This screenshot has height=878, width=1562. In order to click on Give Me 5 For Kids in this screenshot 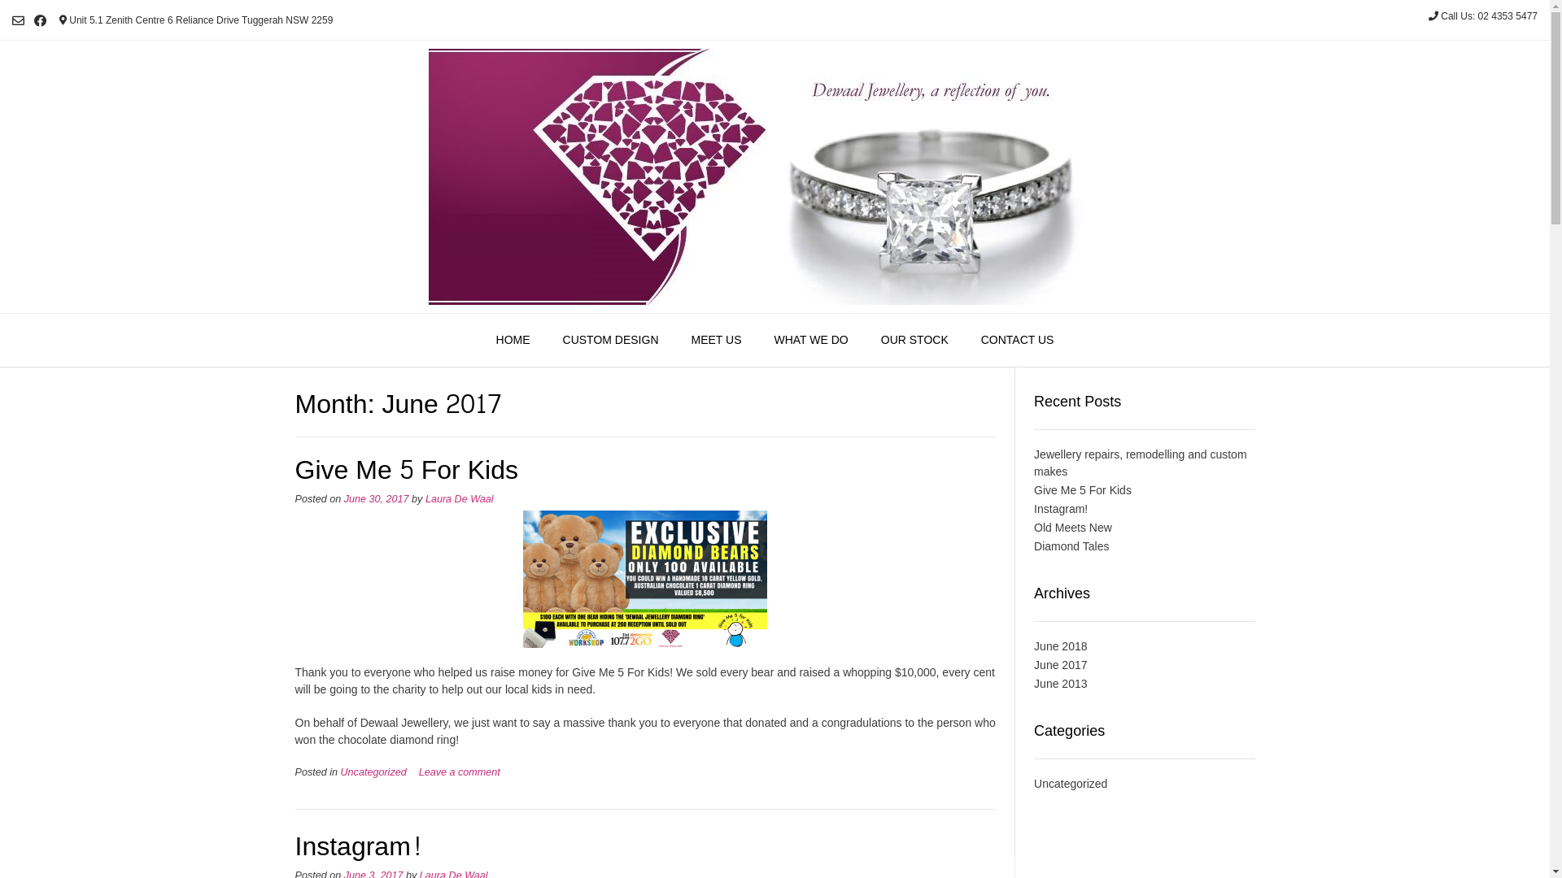, I will do `click(1083, 490)`.